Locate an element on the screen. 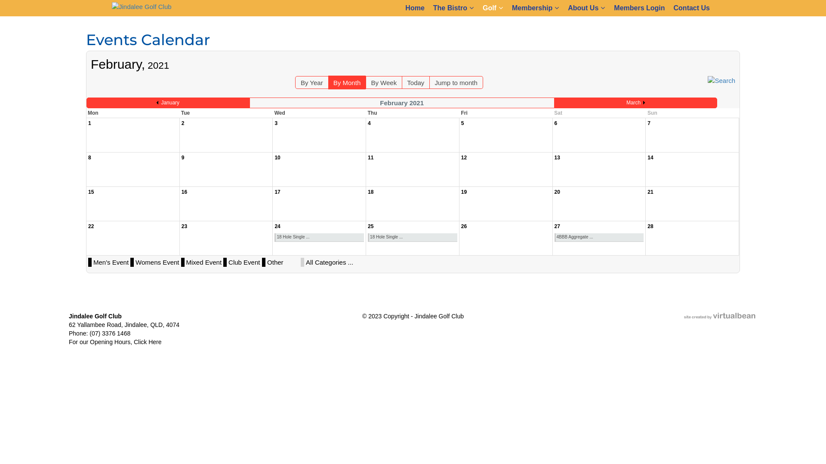 The image size is (826, 464). 23 is located at coordinates (184, 226).